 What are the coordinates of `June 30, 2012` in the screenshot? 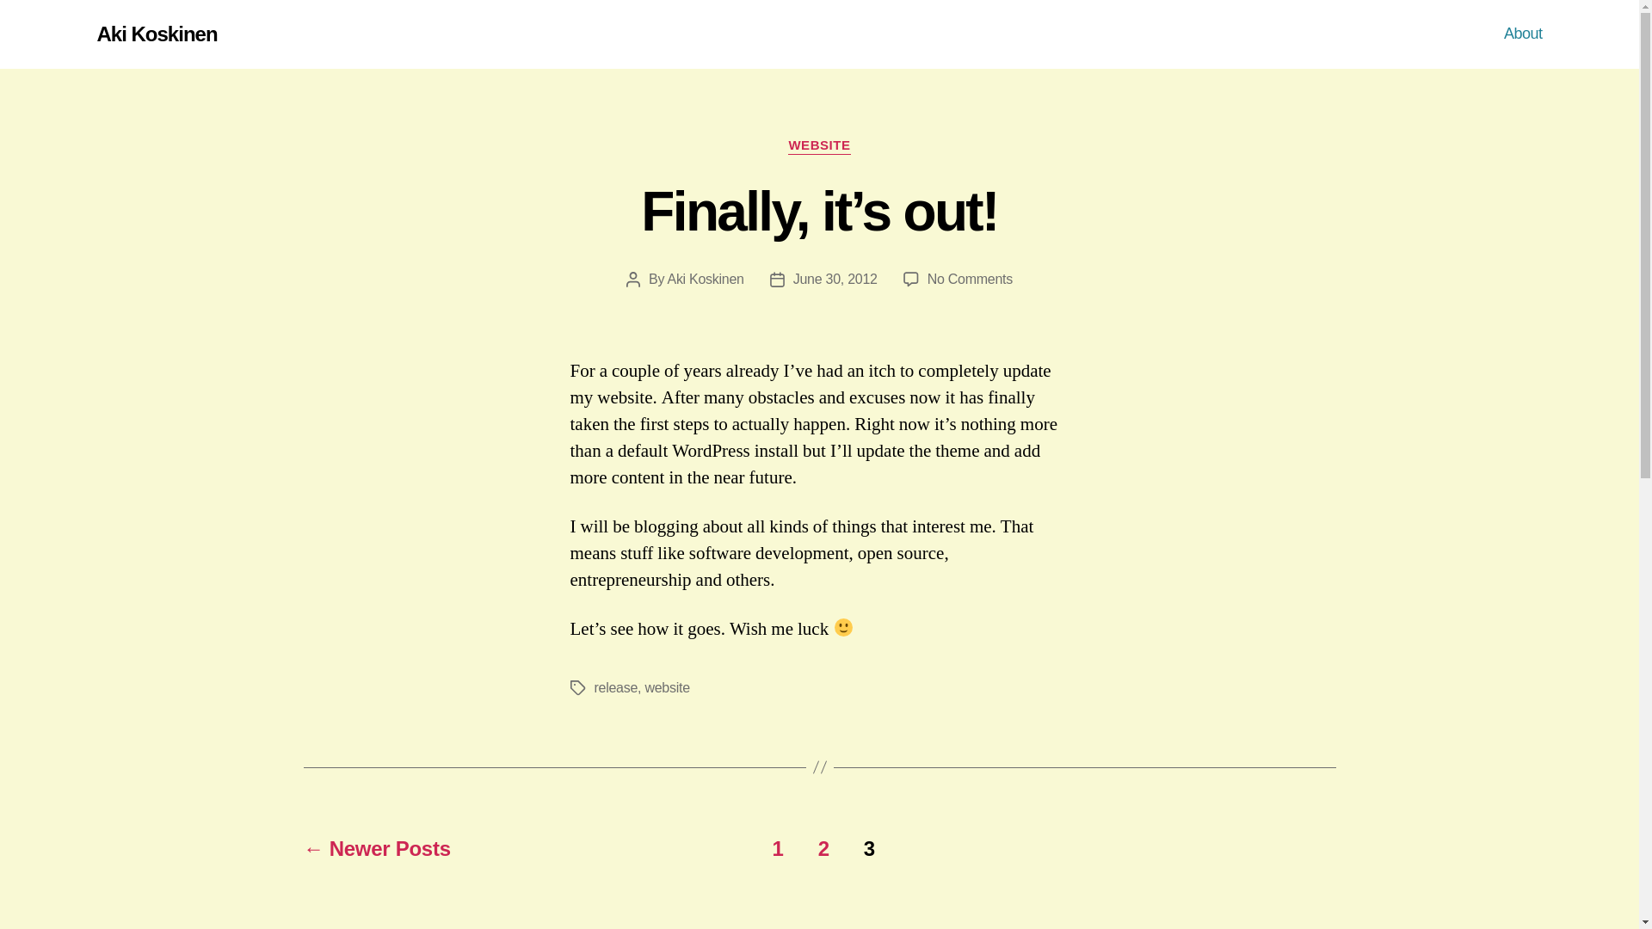 It's located at (835, 279).